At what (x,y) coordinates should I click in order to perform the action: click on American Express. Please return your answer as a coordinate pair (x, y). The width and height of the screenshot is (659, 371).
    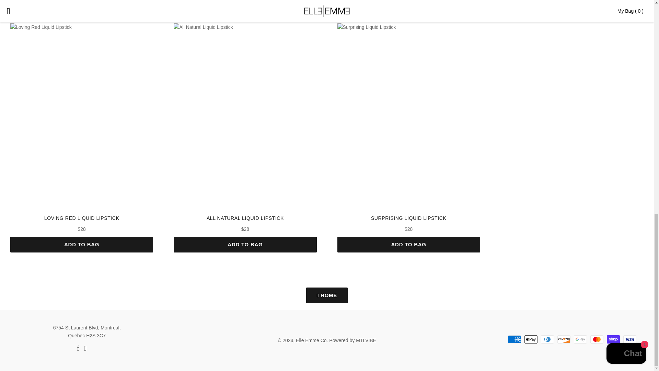
    Looking at the image, I should click on (515, 339).